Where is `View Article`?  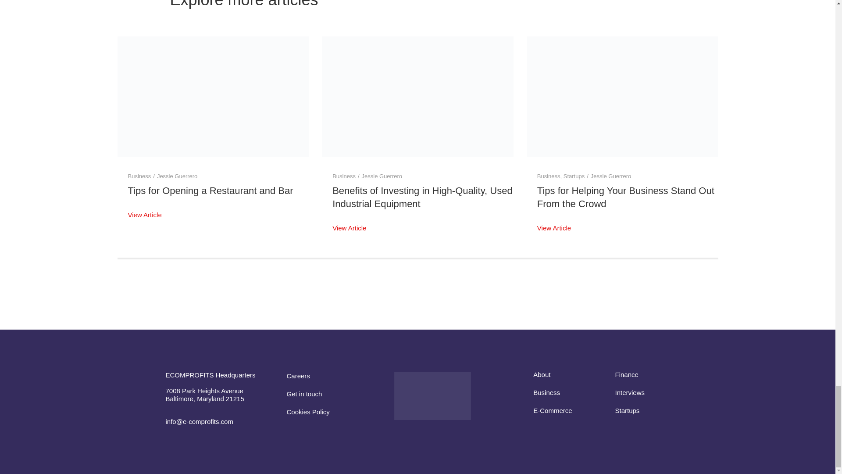
View Article is located at coordinates (145, 217).